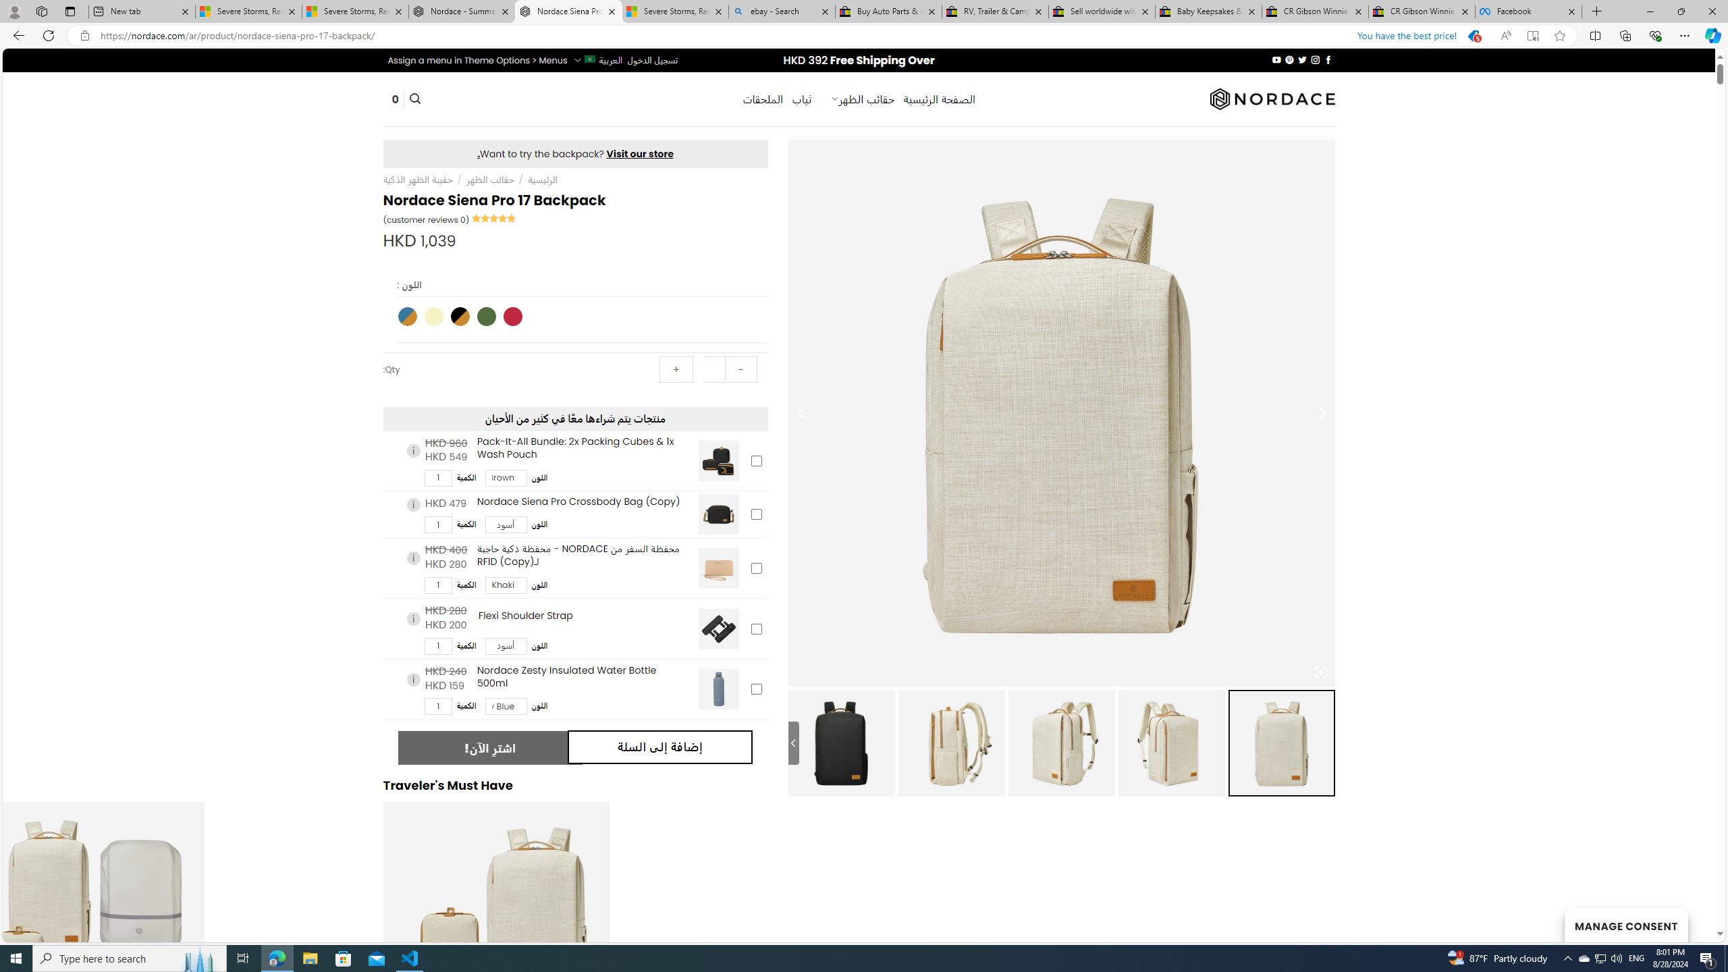 The image size is (1728, 972). I want to click on Pack-It-All Bundle: 2x Packing Cubes & 1x Wash Pouch, so click(718, 460).